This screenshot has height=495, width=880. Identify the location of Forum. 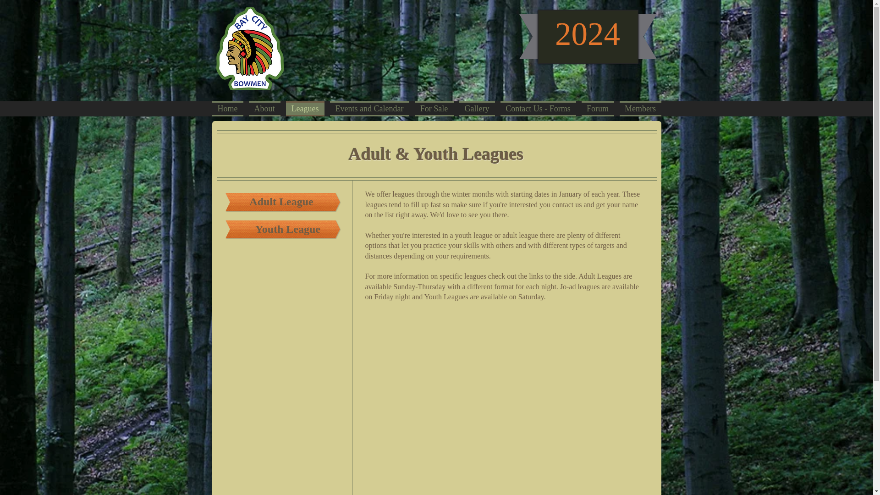
(597, 109).